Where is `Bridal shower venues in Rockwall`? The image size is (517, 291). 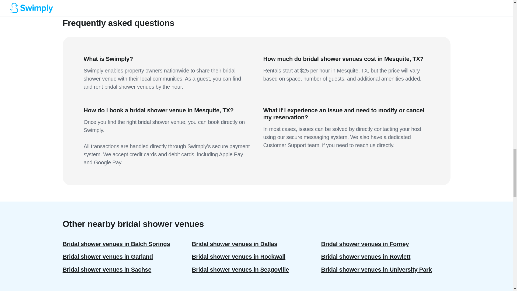 Bridal shower venues in Rockwall is located at coordinates (256, 257).